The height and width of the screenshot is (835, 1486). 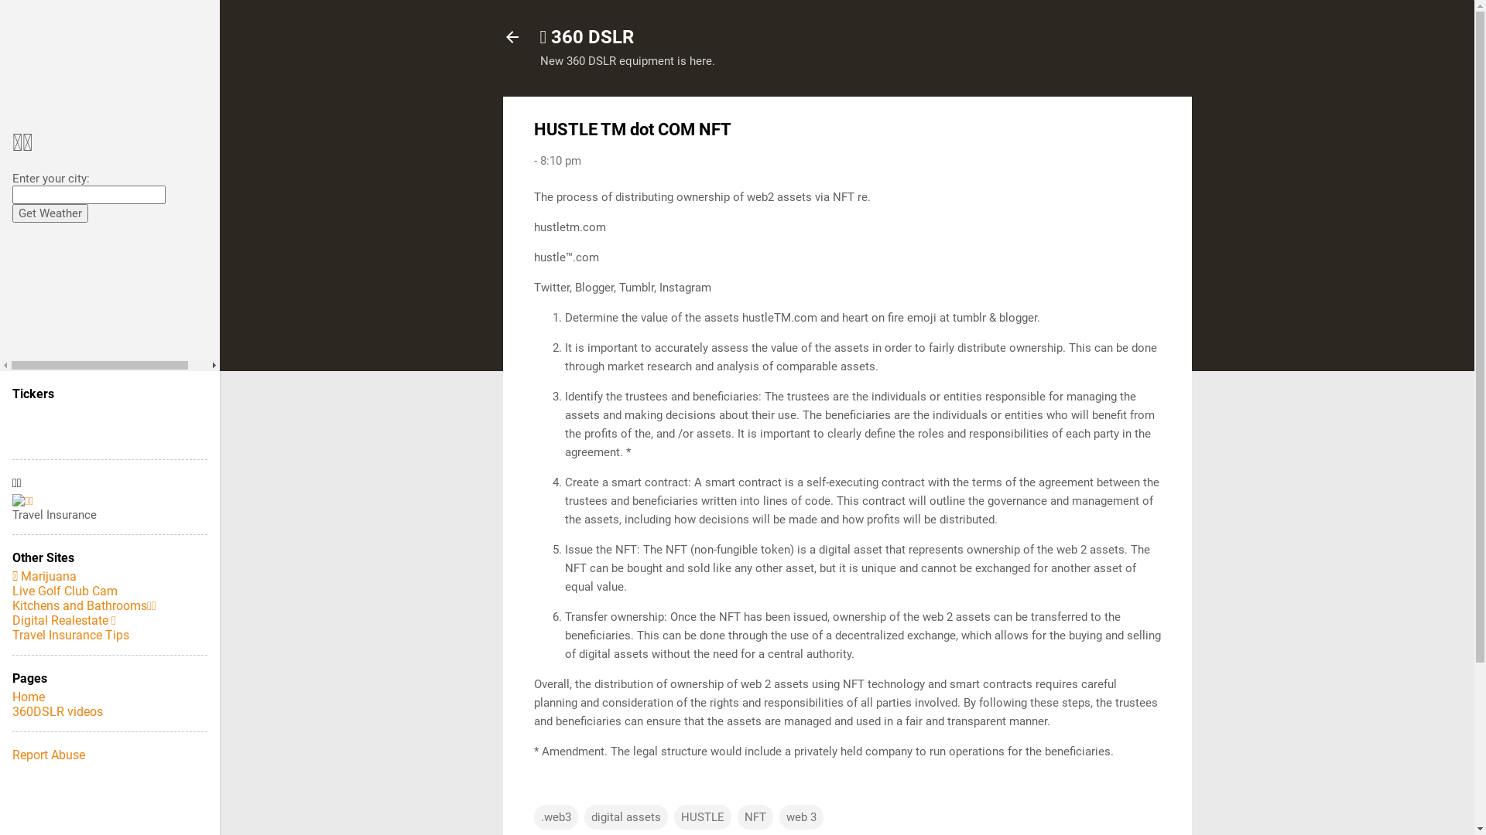 I want to click on Get Weather, so click(x=50, y=213).